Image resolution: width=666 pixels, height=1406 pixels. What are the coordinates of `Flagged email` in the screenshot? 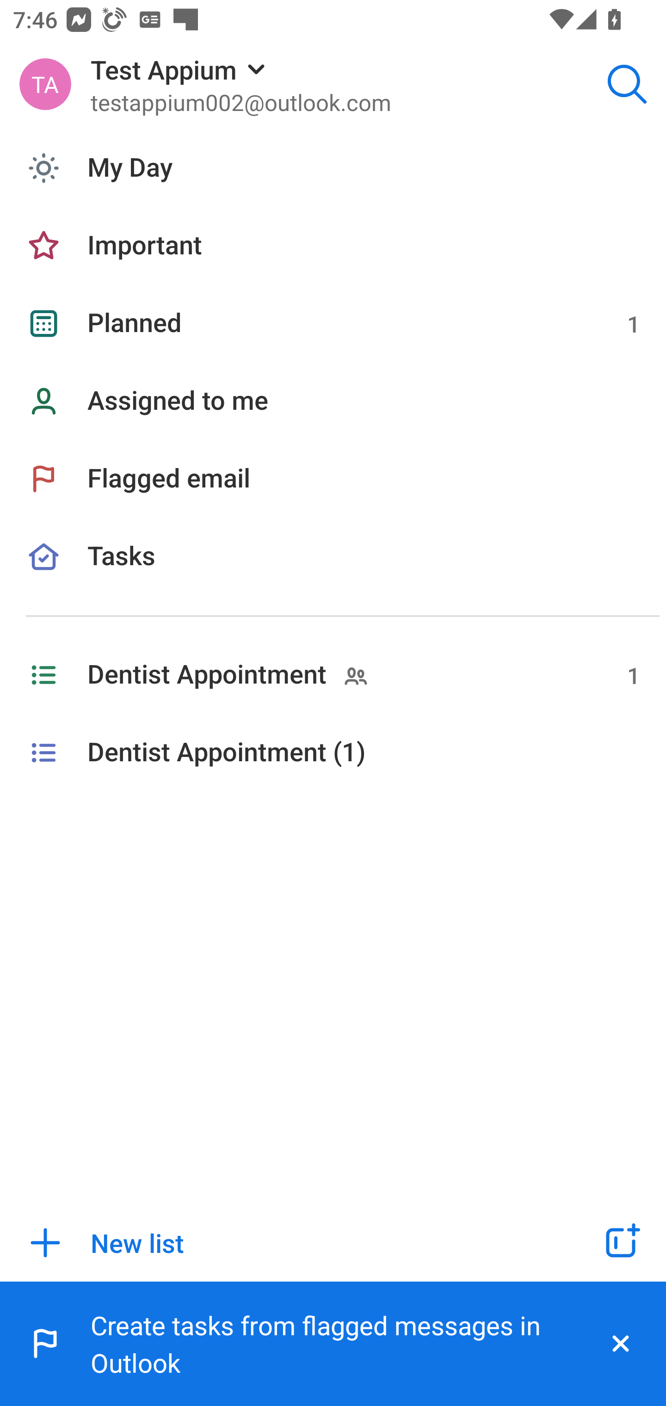 It's located at (333, 478).